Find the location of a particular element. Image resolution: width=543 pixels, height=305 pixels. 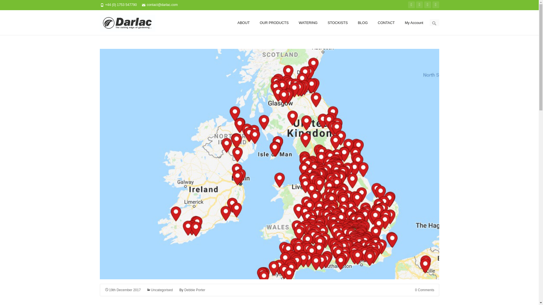

CONTACT is located at coordinates (386, 23).